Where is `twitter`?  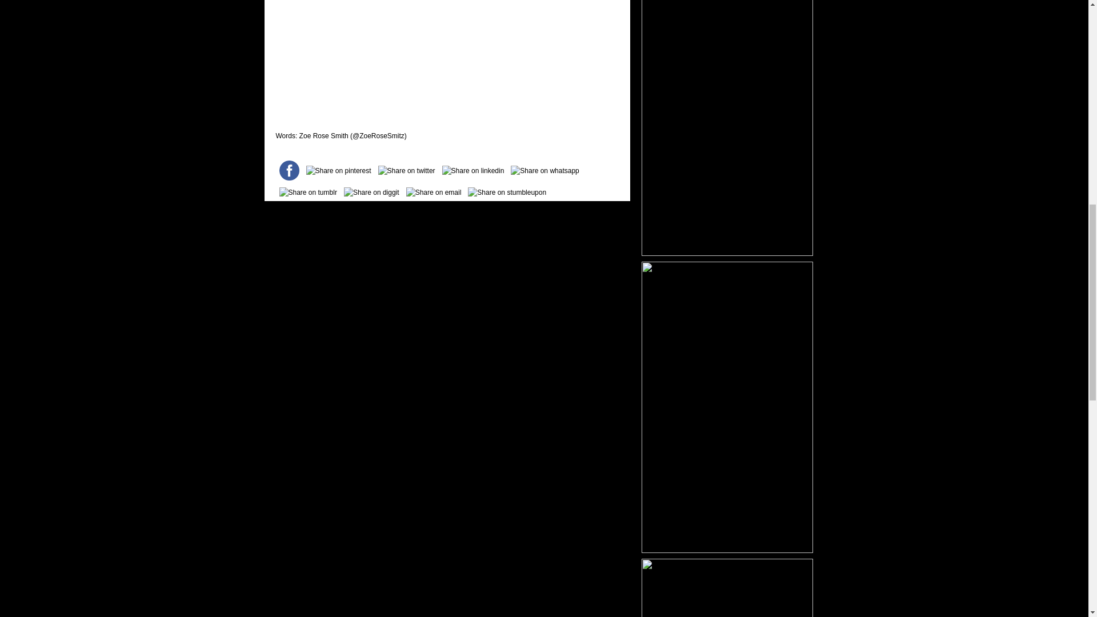 twitter is located at coordinates (407, 171).